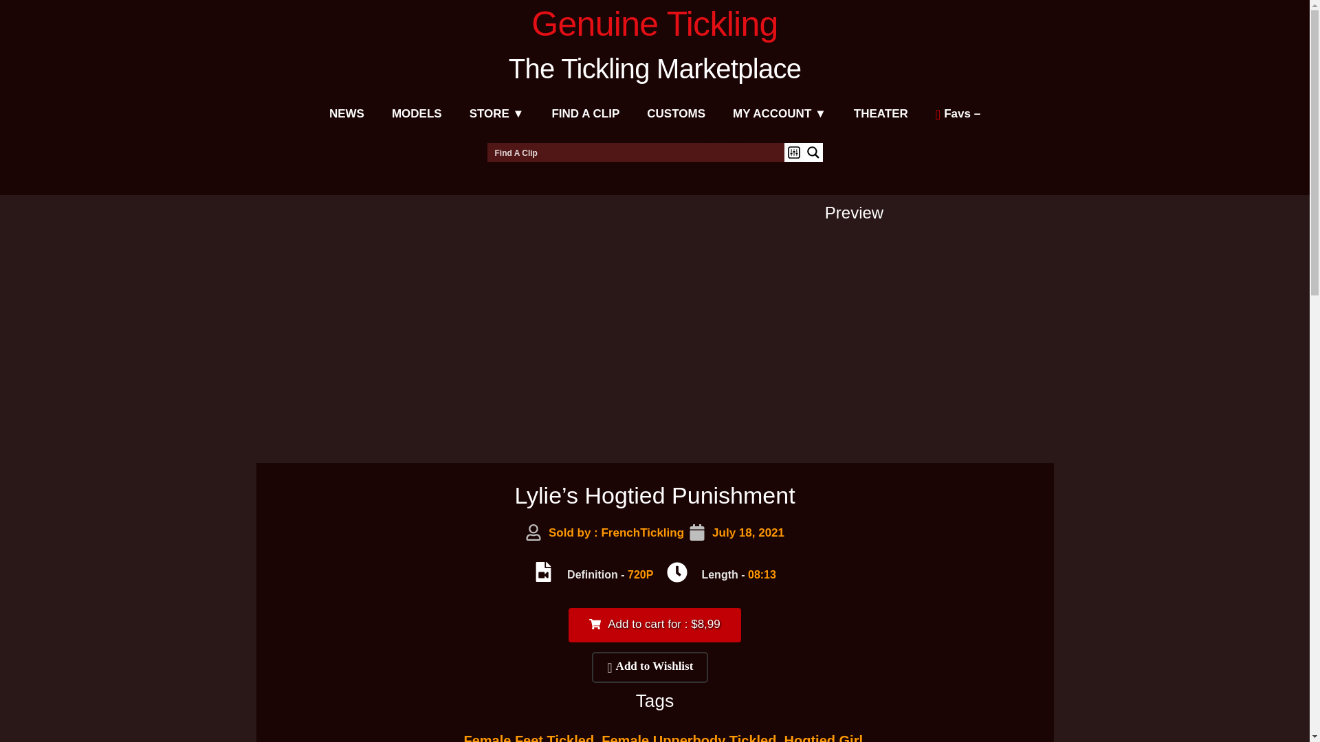 This screenshot has height=742, width=1320. What do you see at coordinates (585, 114) in the screenshot?
I see `FIND A CLIP` at bounding box center [585, 114].